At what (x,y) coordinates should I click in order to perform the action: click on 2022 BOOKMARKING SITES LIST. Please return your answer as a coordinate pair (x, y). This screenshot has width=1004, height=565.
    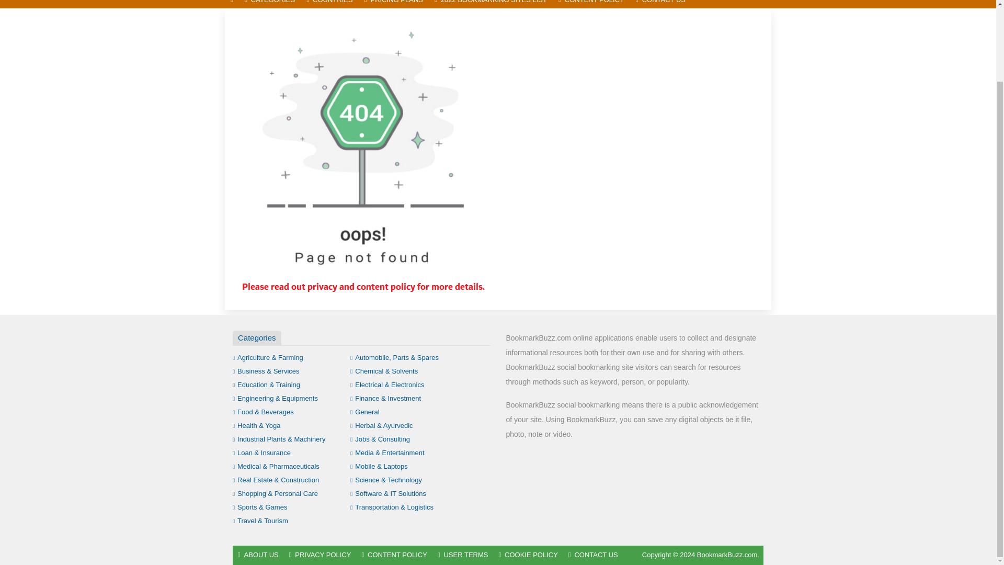
    Looking at the image, I should click on (490, 4).